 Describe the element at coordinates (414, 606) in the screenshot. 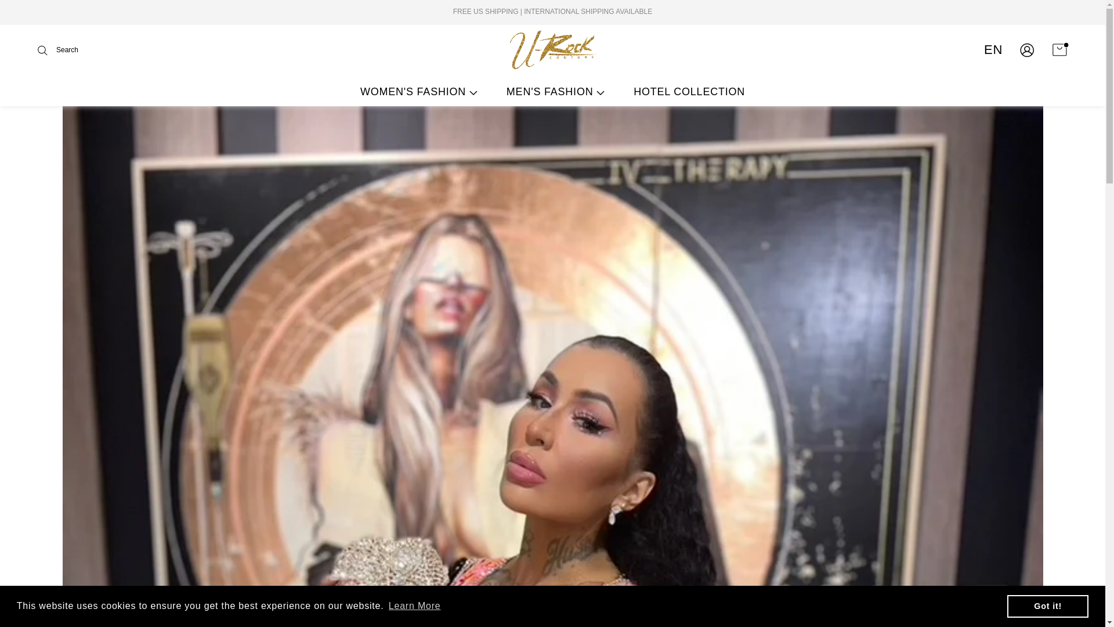

I see `Learn More` at that location.